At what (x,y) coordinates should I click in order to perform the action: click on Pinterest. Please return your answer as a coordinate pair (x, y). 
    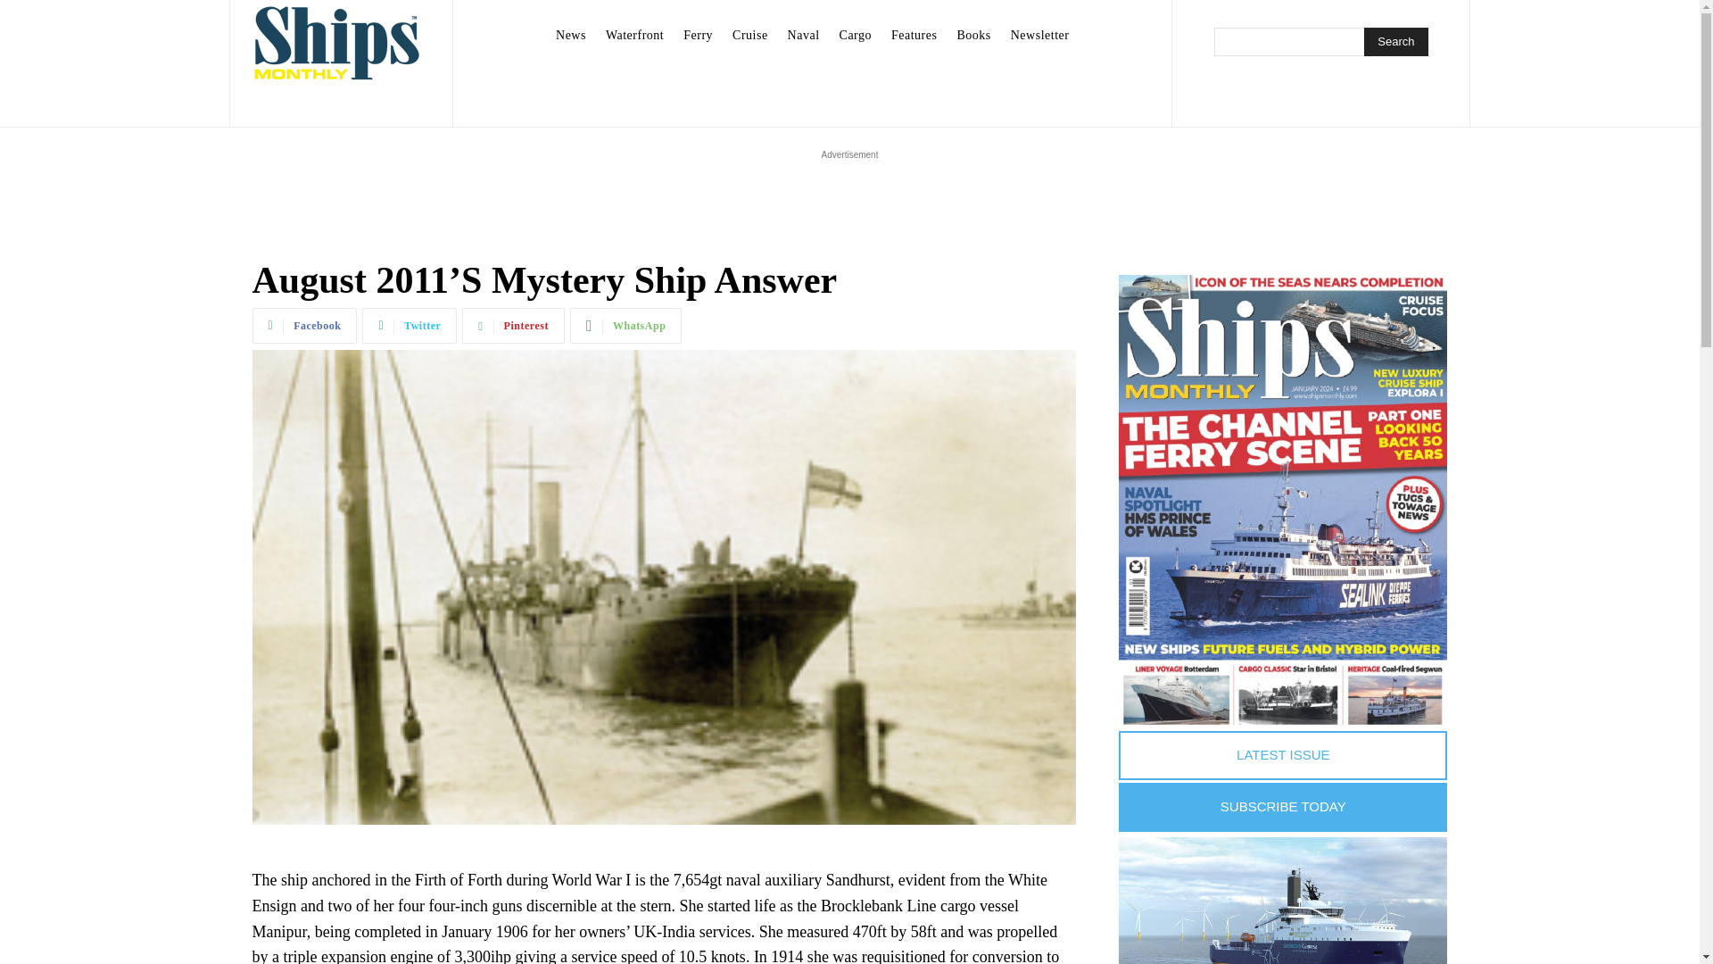
    Looking at the image, I should click on (514, 325).